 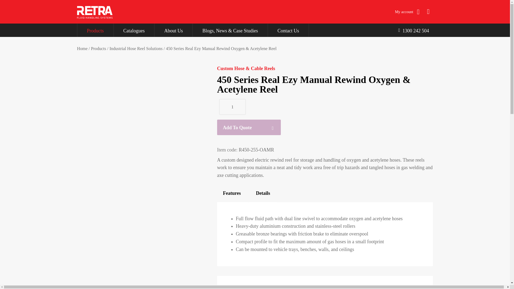 I want to click on Contact Us, so click(x=288, y=30).